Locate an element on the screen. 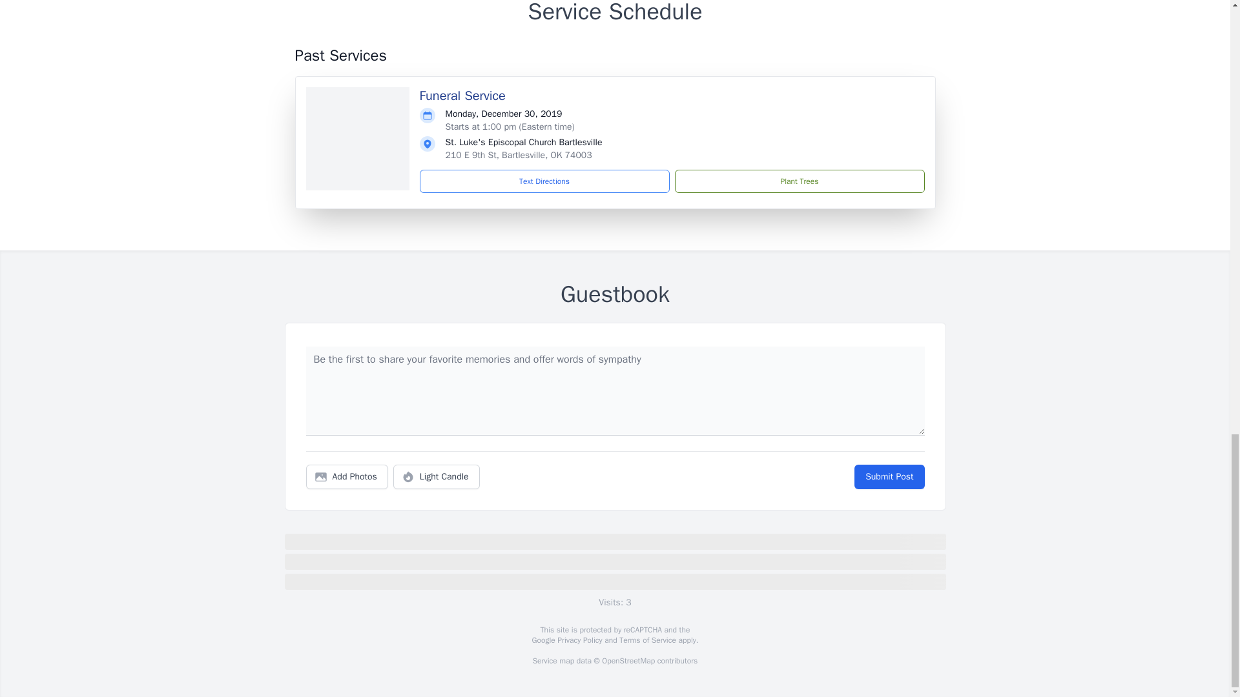 The image size is (1240, 697). Add Photos is located at coordinates (347, 477).